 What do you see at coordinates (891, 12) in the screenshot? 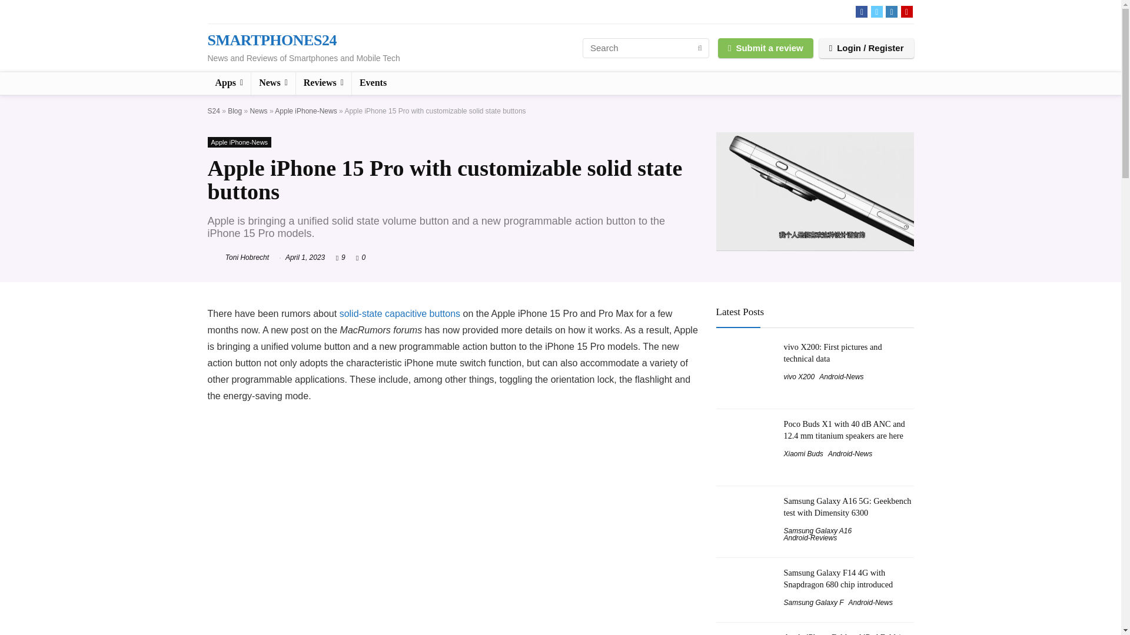
I see `Instagramm` at bounding box center [891, 12].